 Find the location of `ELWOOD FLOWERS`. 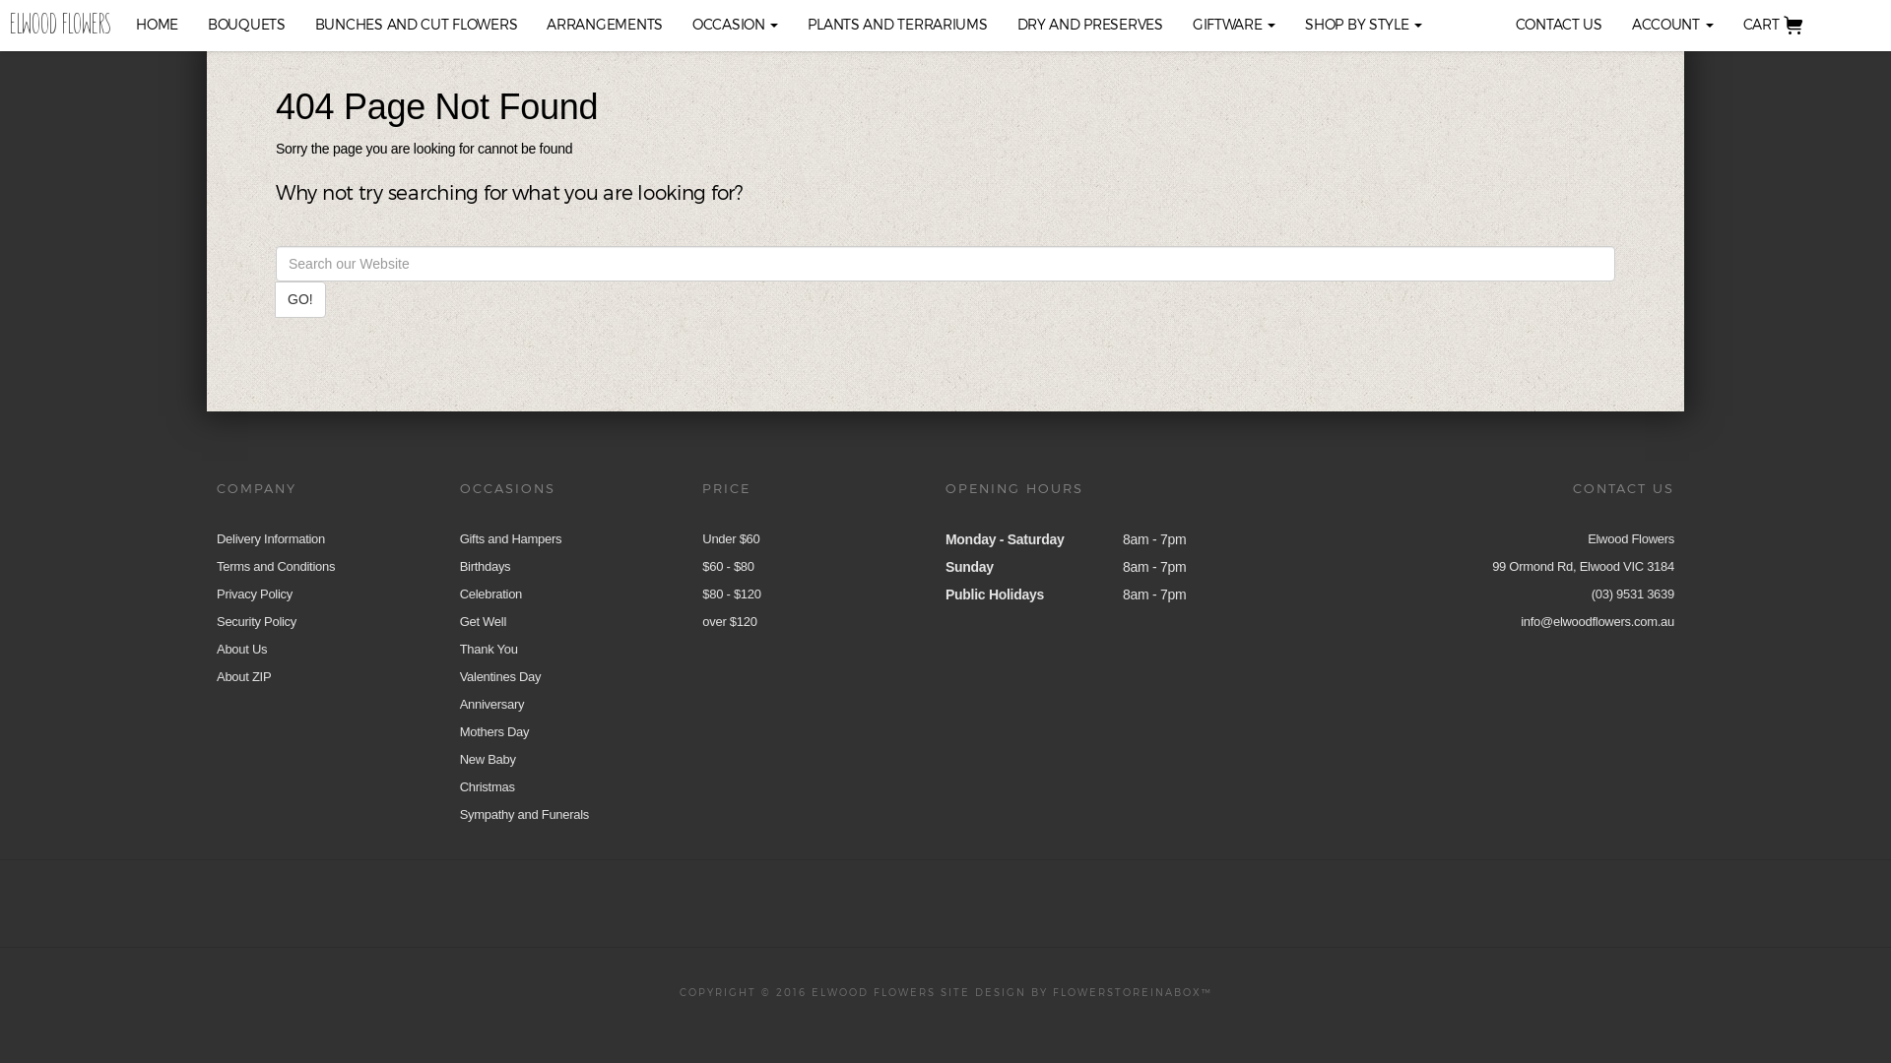

ELWOOD FLOWERS is located at coordinates (60, 25).